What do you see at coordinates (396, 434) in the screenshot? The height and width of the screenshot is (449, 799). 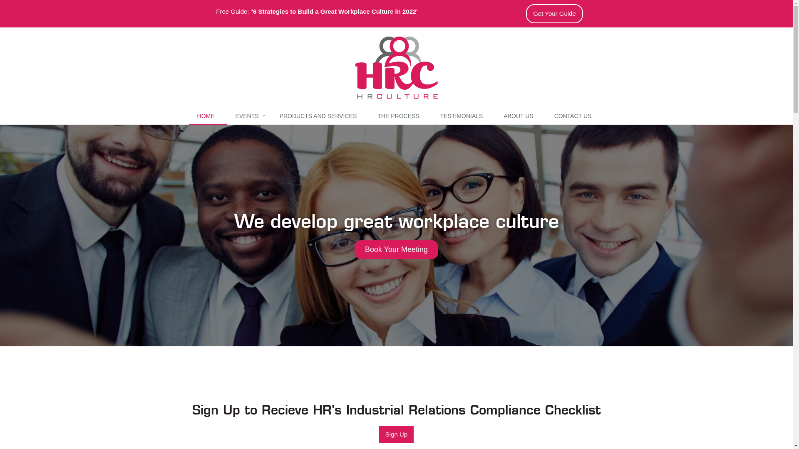 I see `Sign Up` at bounding box center [396, 434].